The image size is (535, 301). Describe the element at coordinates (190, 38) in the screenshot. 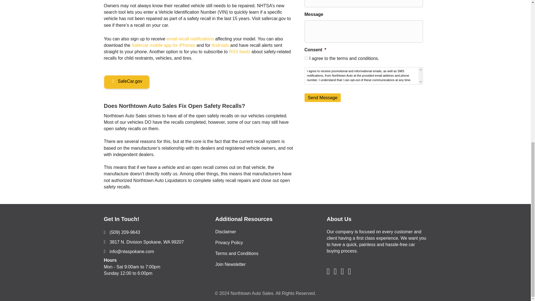

I see `email recall notifications` at that location.